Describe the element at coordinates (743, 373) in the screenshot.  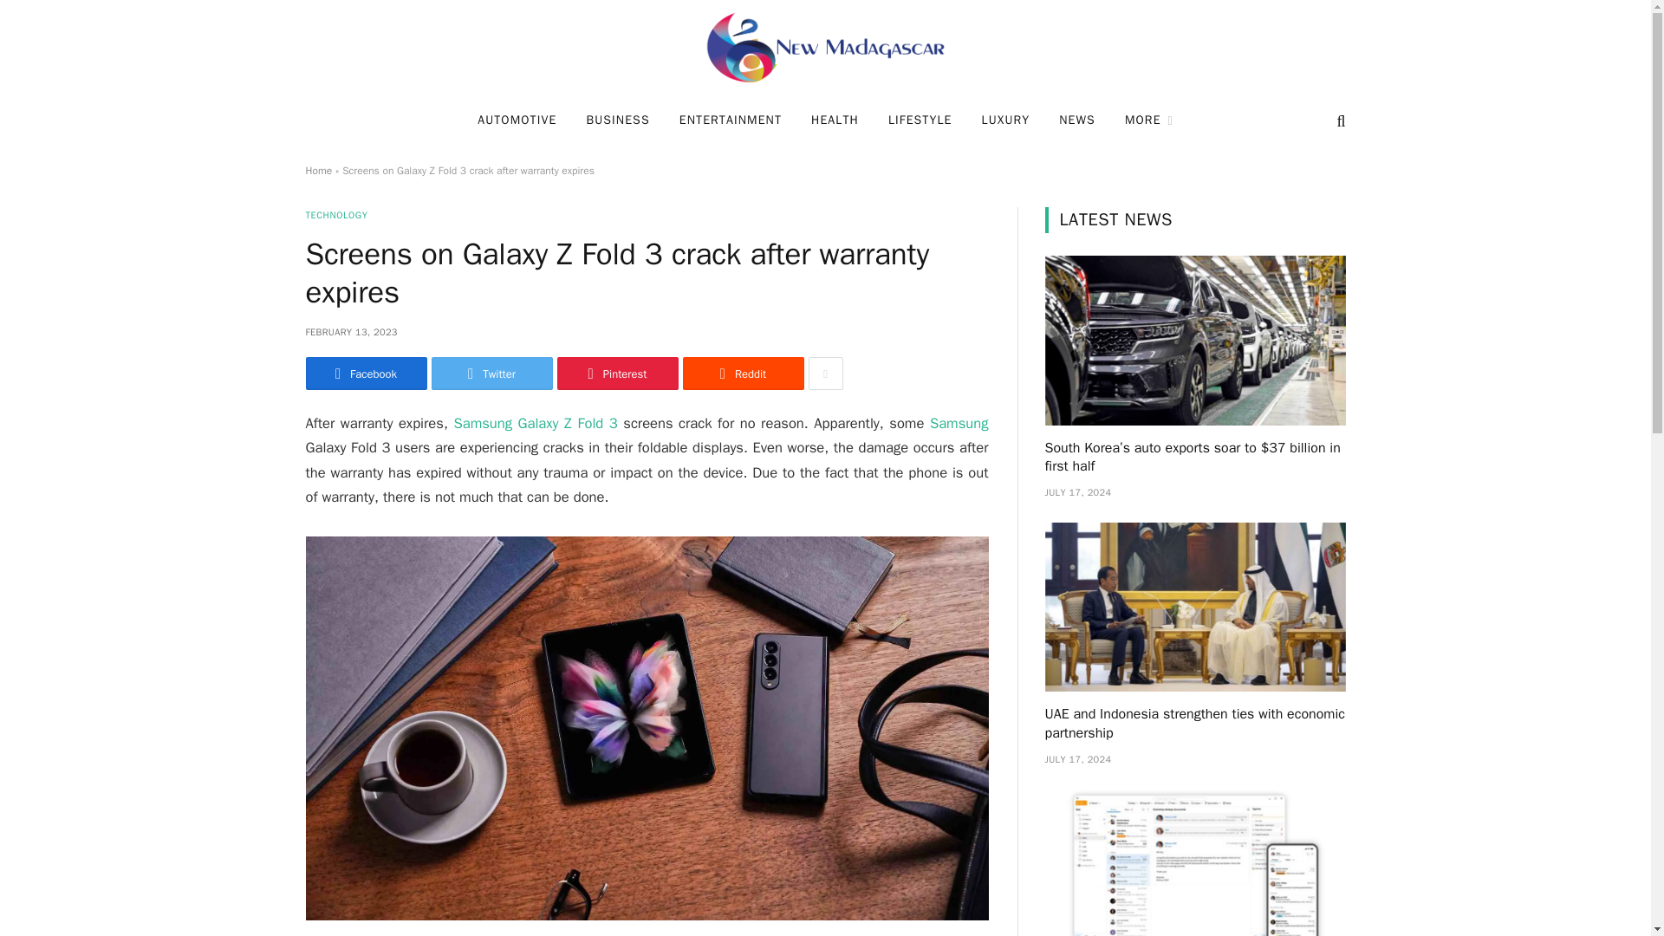
I see `Share on Reddit` at that location.